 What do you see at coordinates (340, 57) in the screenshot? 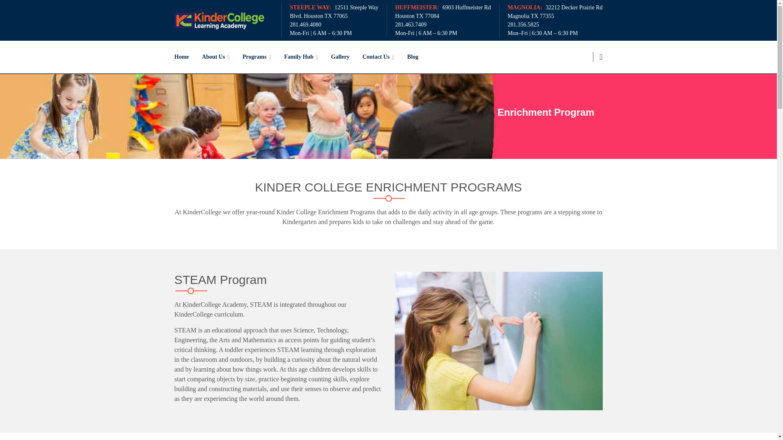
I see `Gallery` at bounding box center [340, 57].